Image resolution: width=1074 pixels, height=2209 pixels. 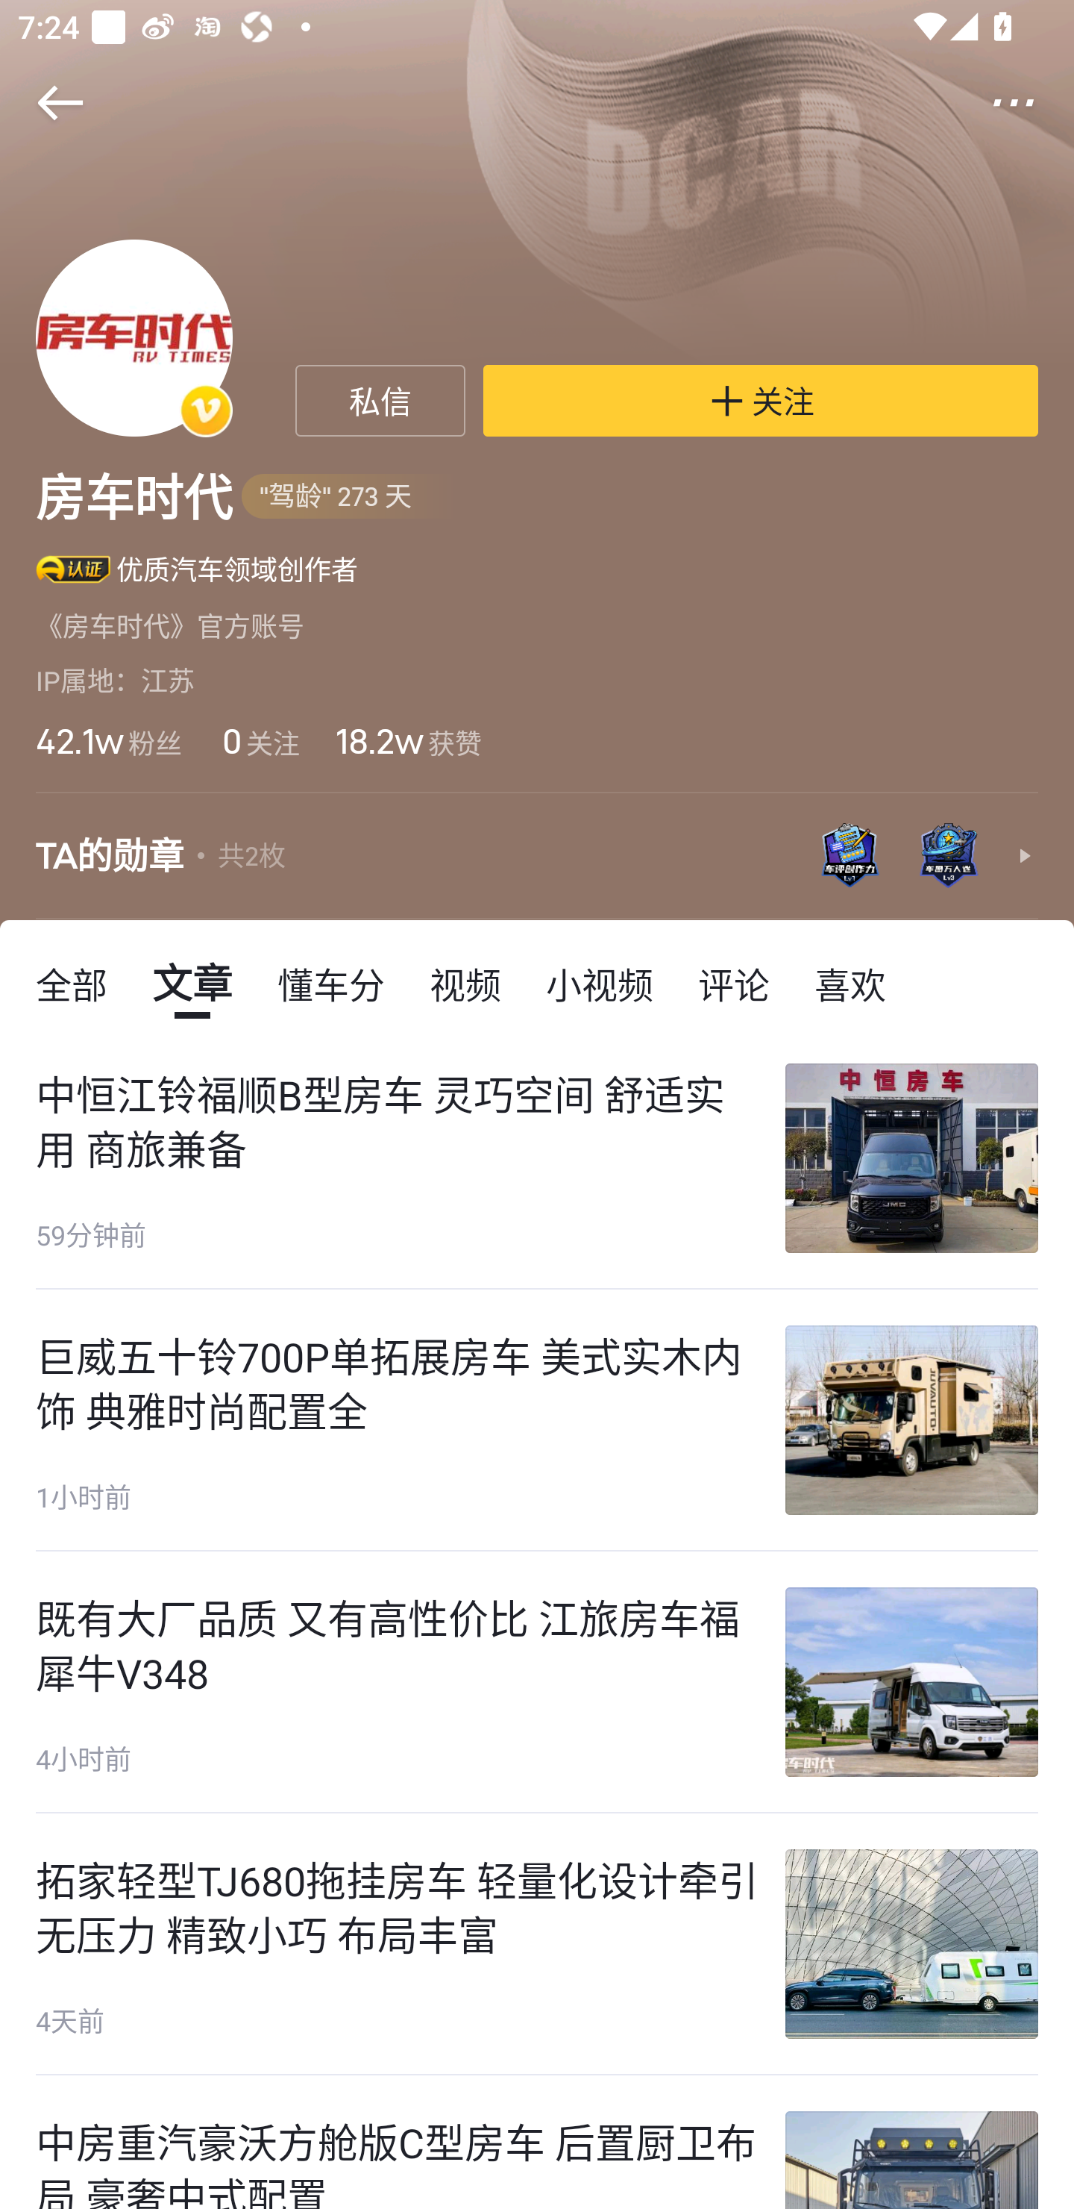 What do you see at coordinates (537, 2143) in the screenshot?
I see `中房重汽豪沃方舱版C型房车 后置厨卫布局 豪奢中式配置` at bounding box center [537, 2143].